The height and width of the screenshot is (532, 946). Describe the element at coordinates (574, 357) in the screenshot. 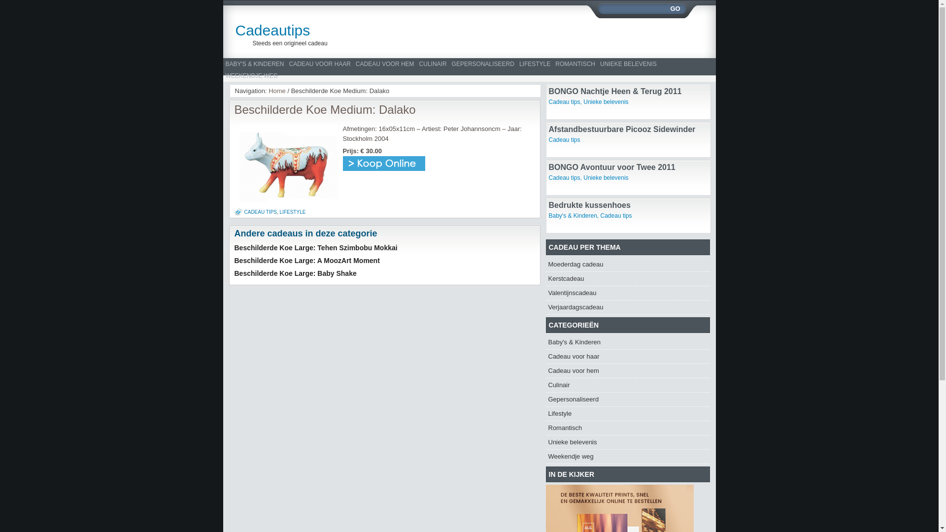

I see `Cadeau voor haar` at that location.